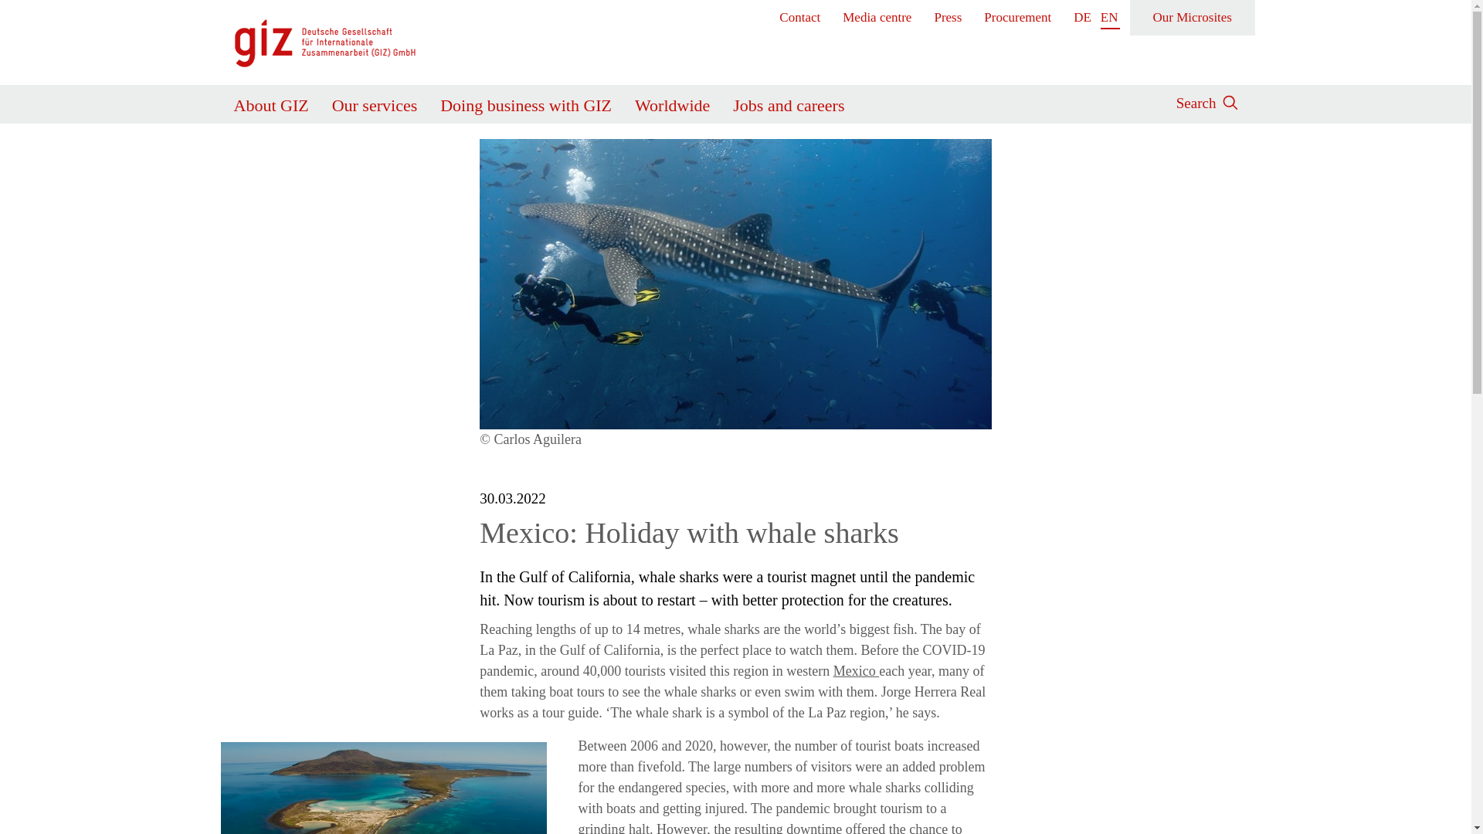 The image size is (1483, 834). I want to click on About GIZ, so click(270, 102).